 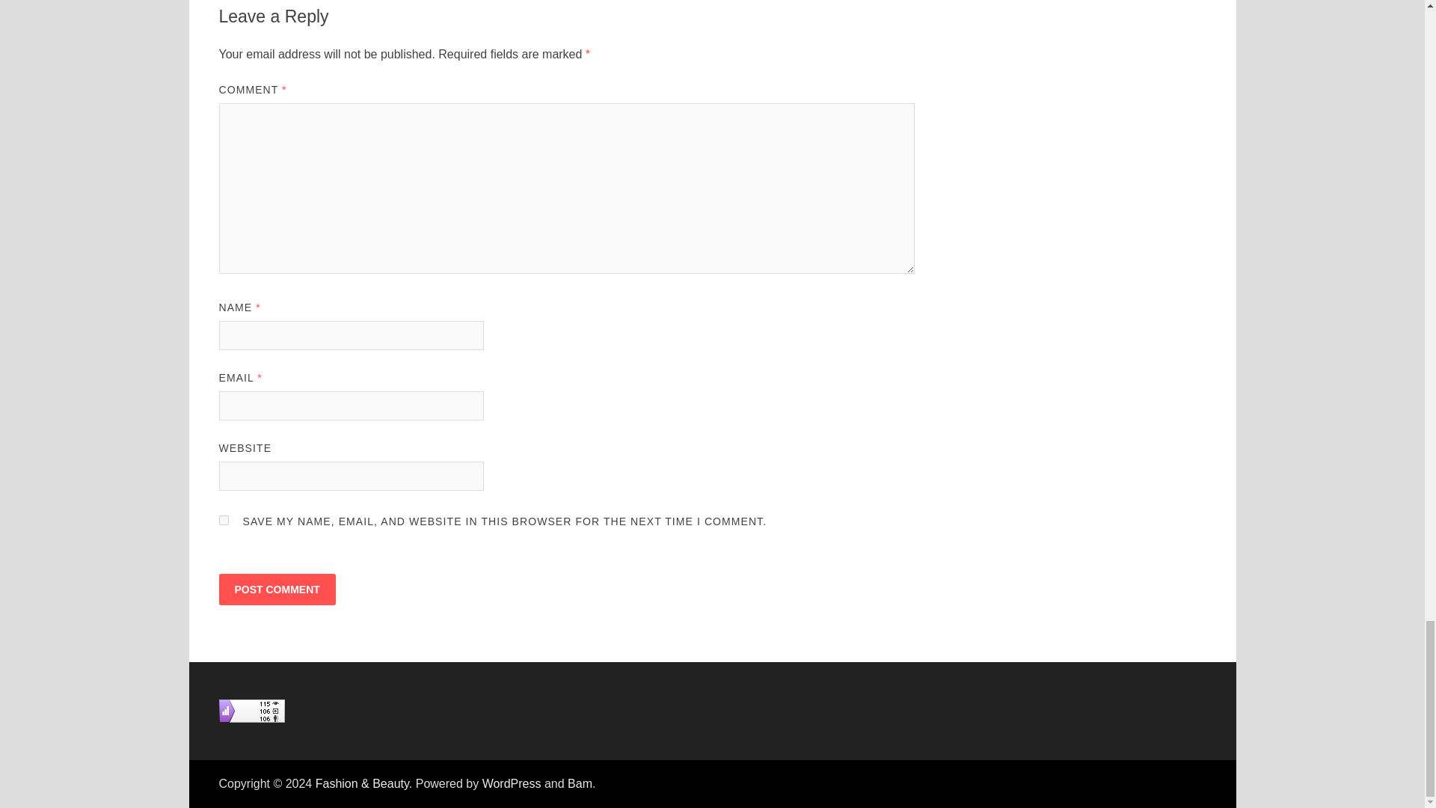 What do you see at coordinates (512, 783) in the screenshot?
I see `WordPress` at bounding box center [512, 783].